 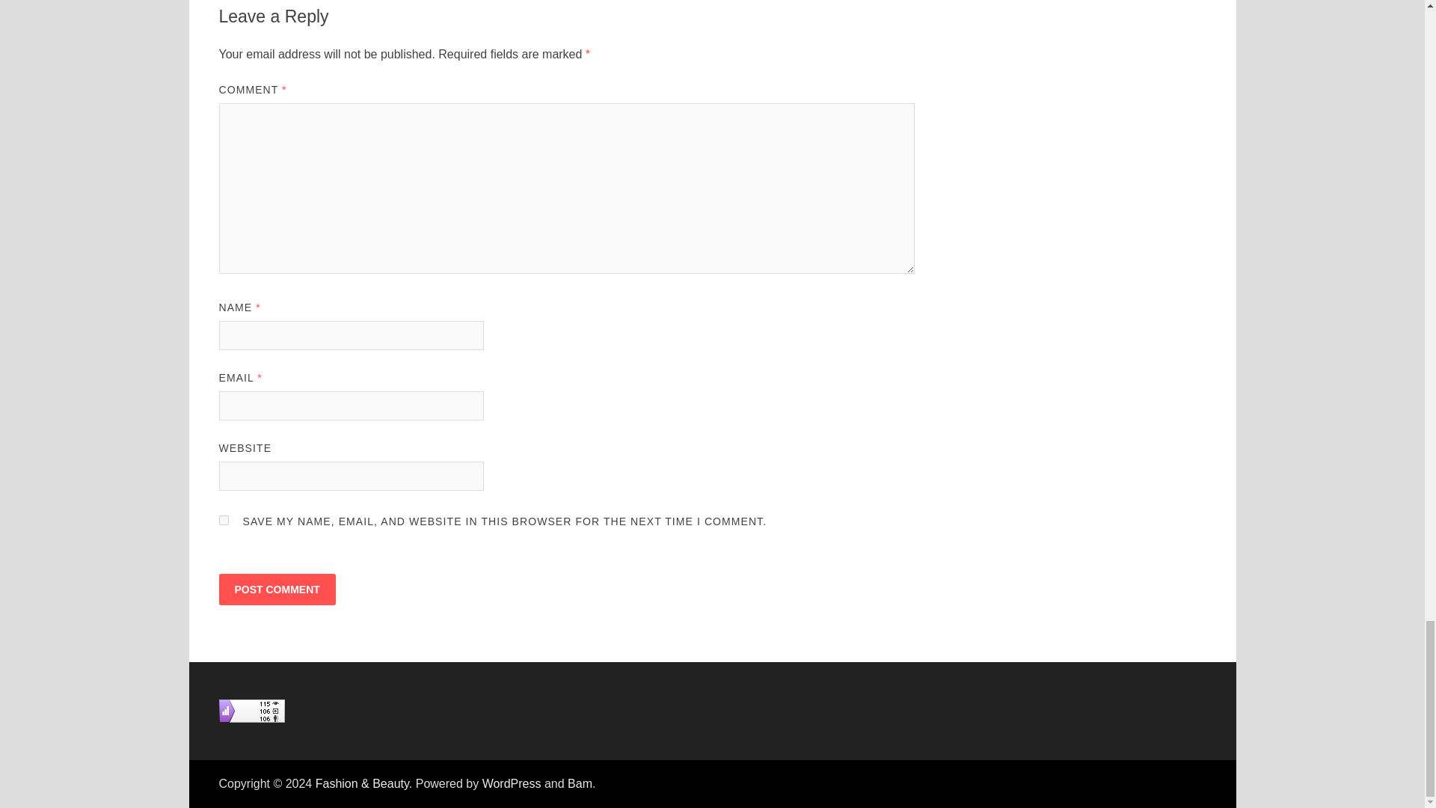 What do you see at coordinates (512, 783) in the screenshot?
I see `WordPress` at bounding box center [512, 783].